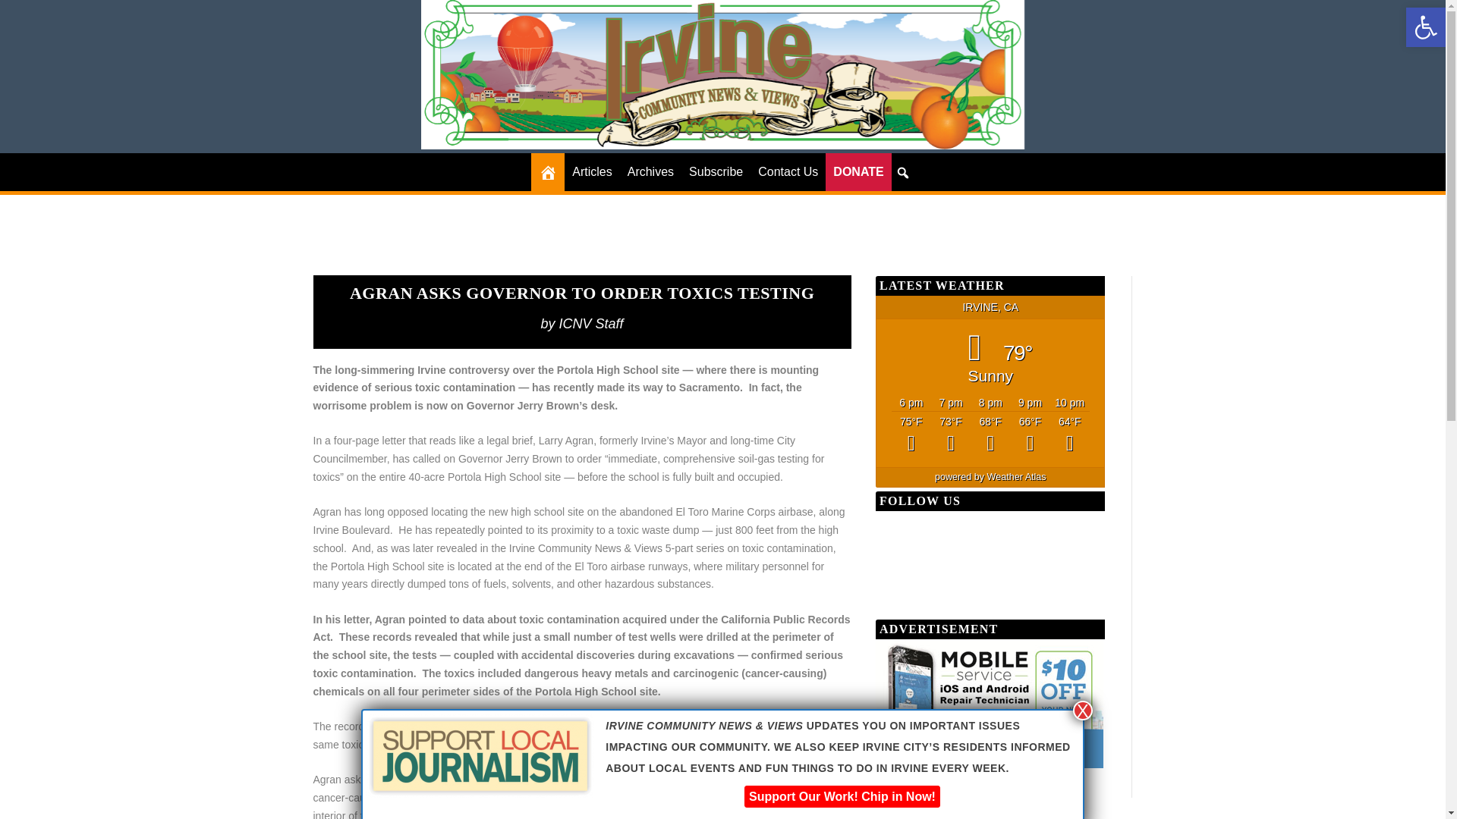 The image size is (1457, 819). I want to click on Subscribe, so click(716, 171).